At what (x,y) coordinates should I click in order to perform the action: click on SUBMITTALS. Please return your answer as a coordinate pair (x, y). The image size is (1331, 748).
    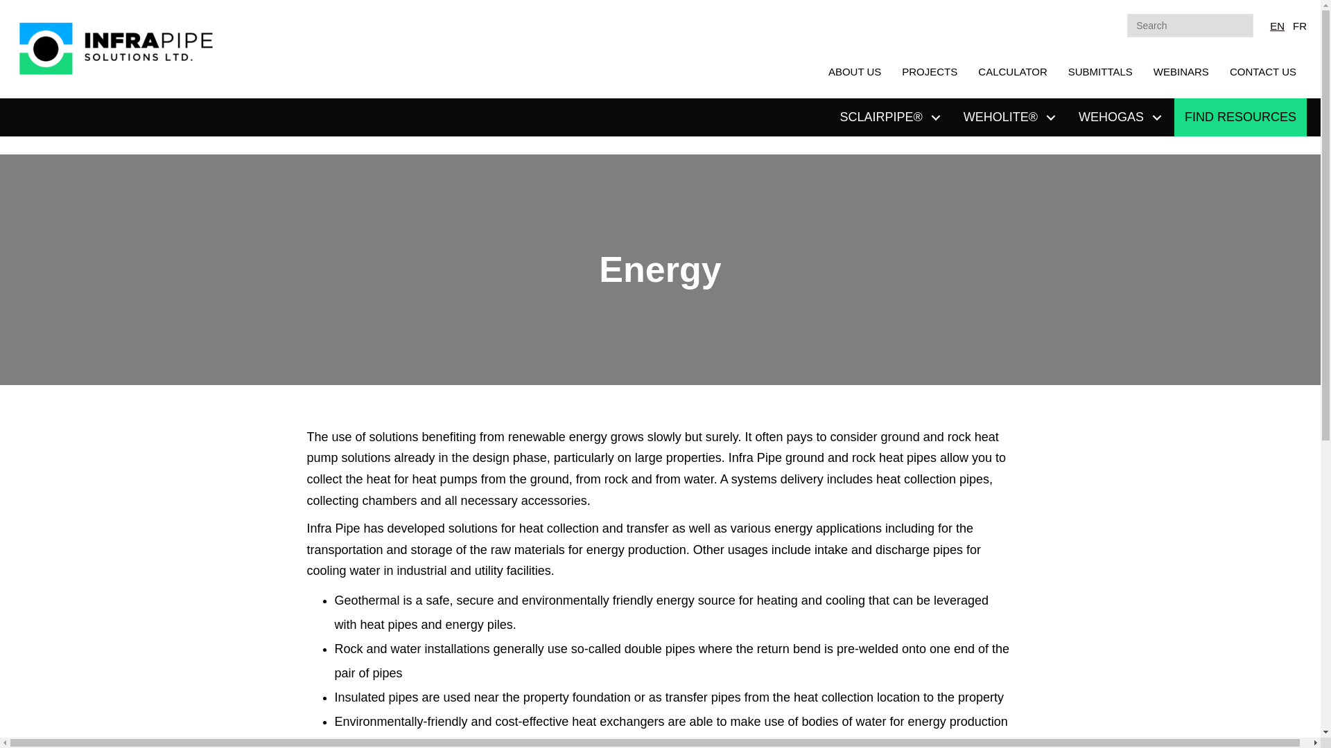
    Looking at the image, I should click on (1101, 72).